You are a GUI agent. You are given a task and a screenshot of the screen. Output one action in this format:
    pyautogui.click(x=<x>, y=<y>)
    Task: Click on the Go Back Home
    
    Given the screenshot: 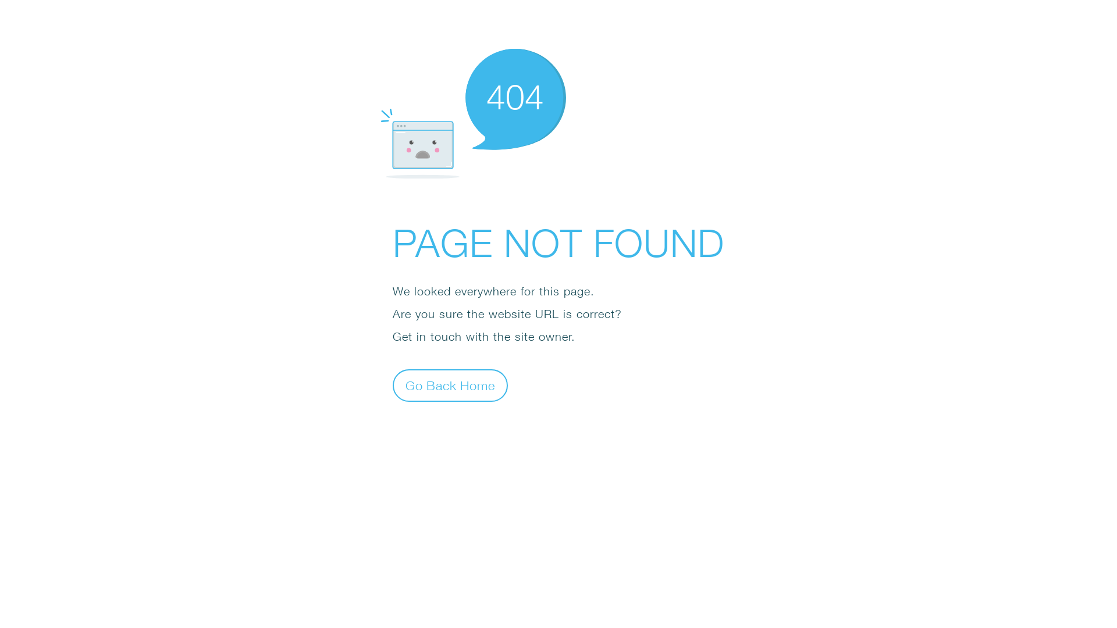 What is the action you would take?
    pyautogui.click(x=450, y=385)
    